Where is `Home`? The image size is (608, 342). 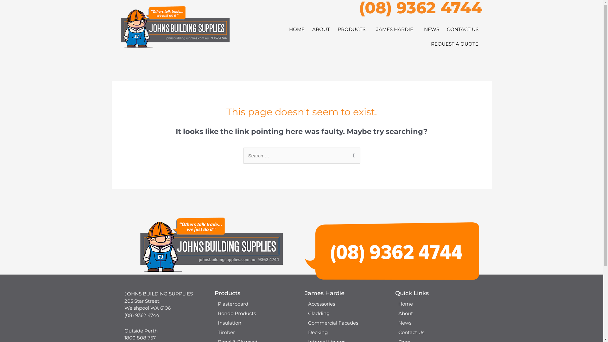
Home is located at coordinates (437, 304).